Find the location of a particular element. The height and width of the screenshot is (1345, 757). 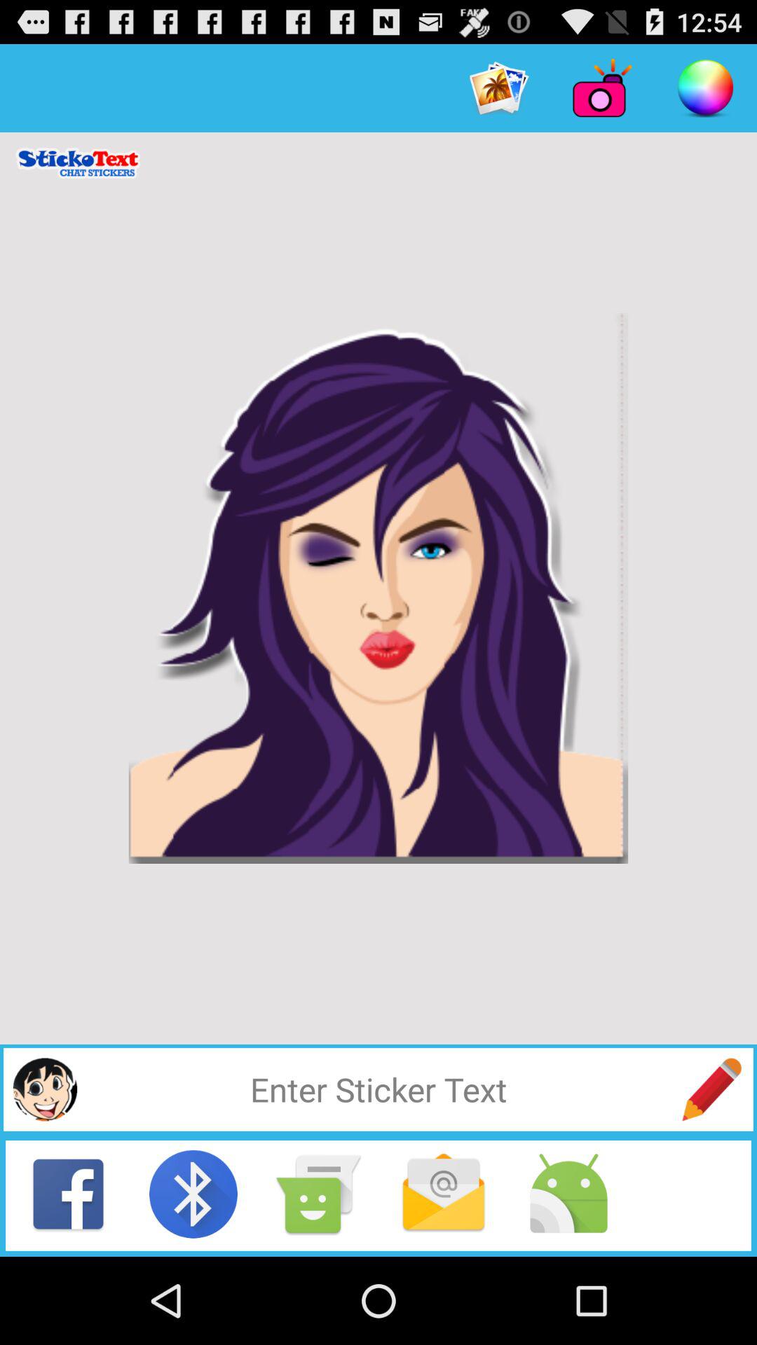

share on facebook is located at coordinates (68, 1194).